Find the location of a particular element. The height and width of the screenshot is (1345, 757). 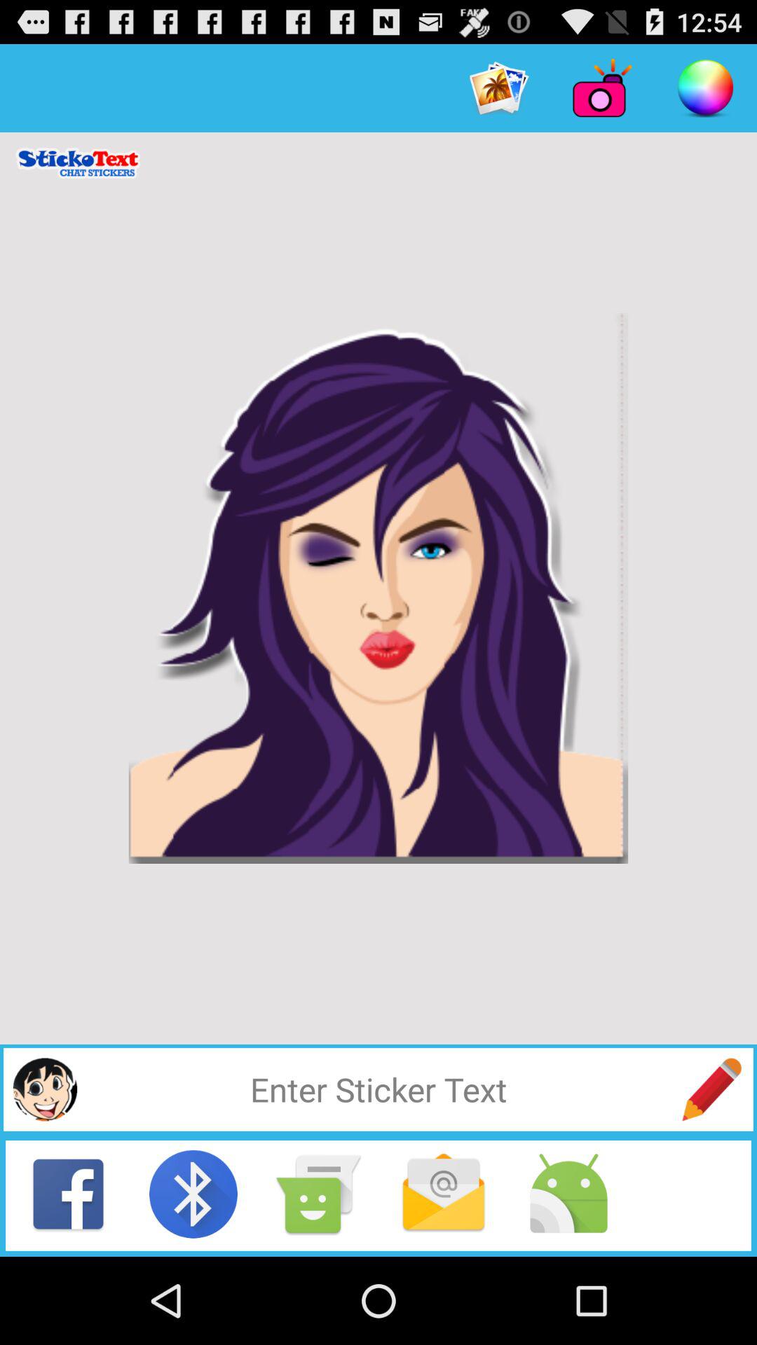

share on facebook is located at coordinates (68, 1194).